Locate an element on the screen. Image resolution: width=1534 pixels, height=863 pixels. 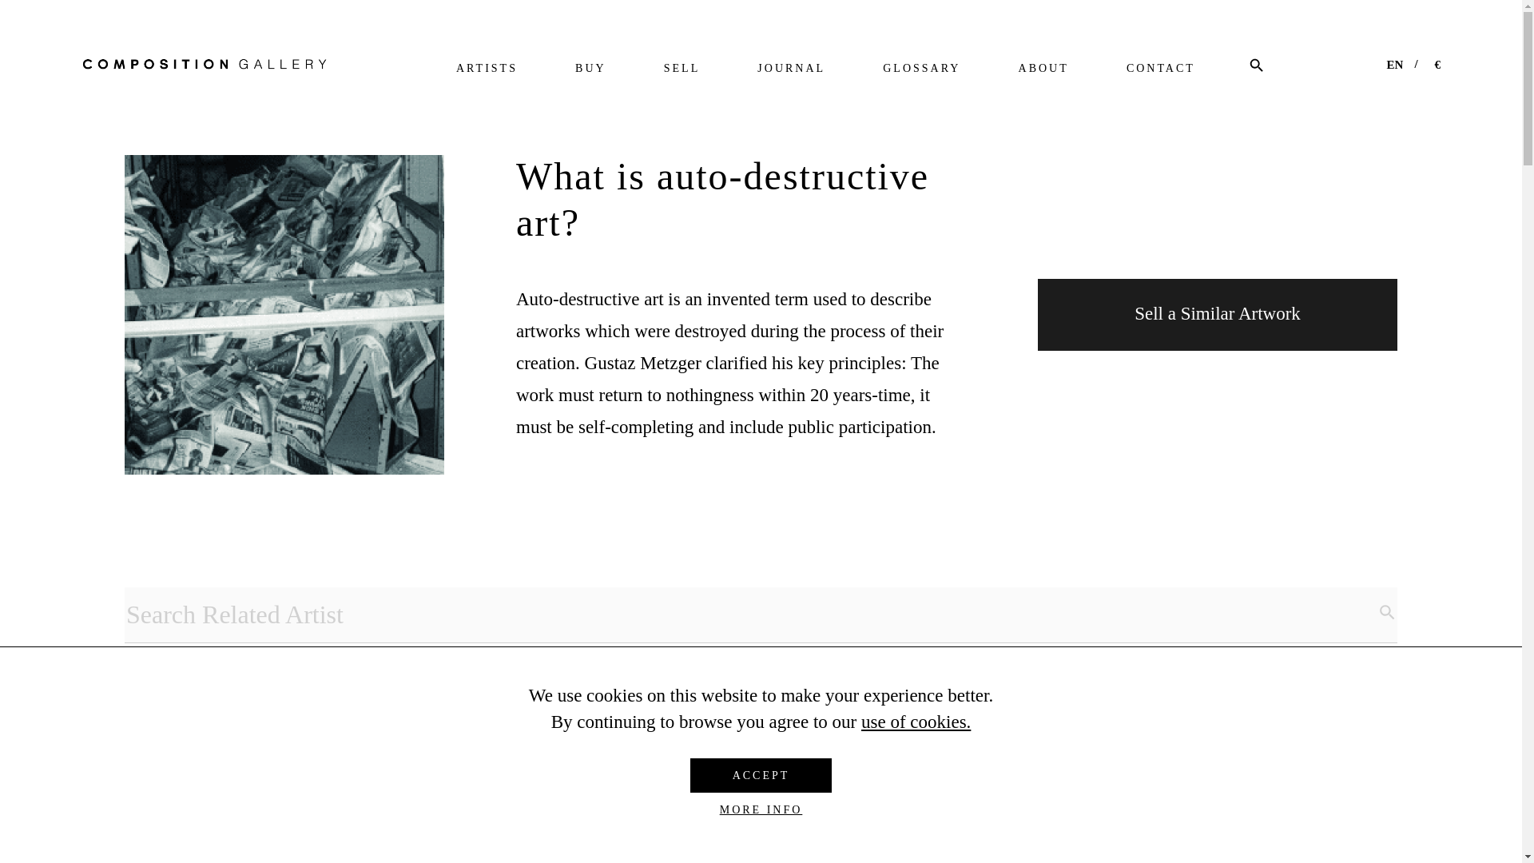
Klein, Yves is located at coordinates (403, 785).